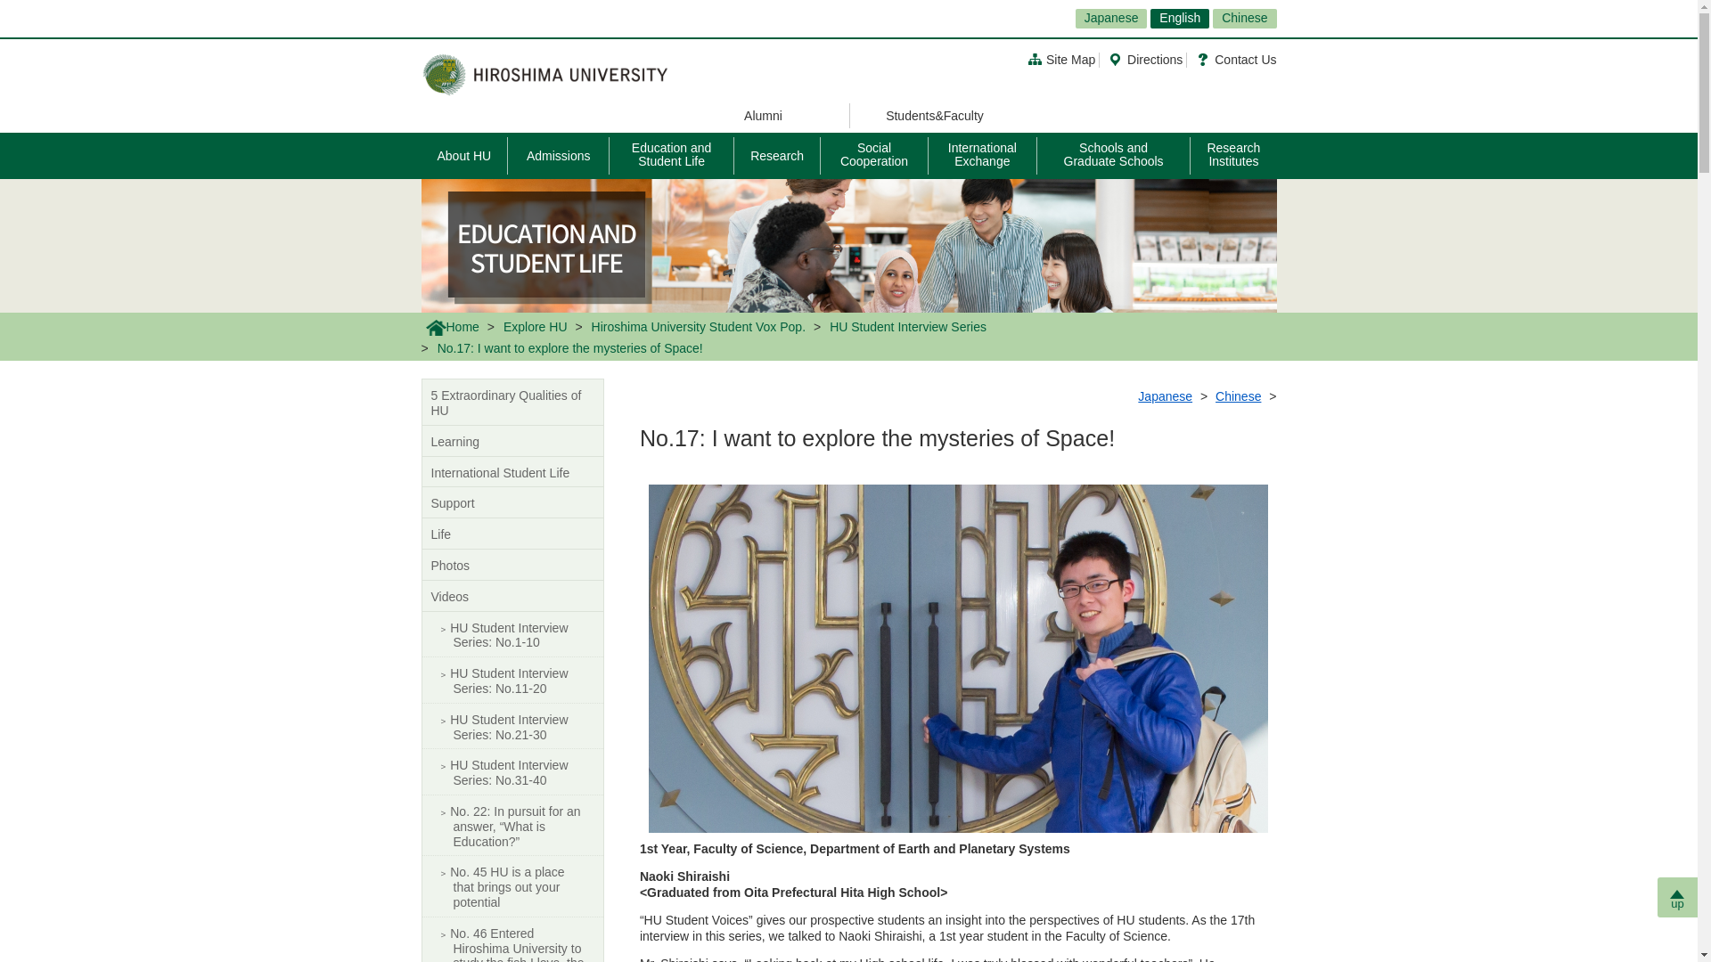 This screenshot has width=1711, height=962. I want to click on Alumni, so click(764, 115).